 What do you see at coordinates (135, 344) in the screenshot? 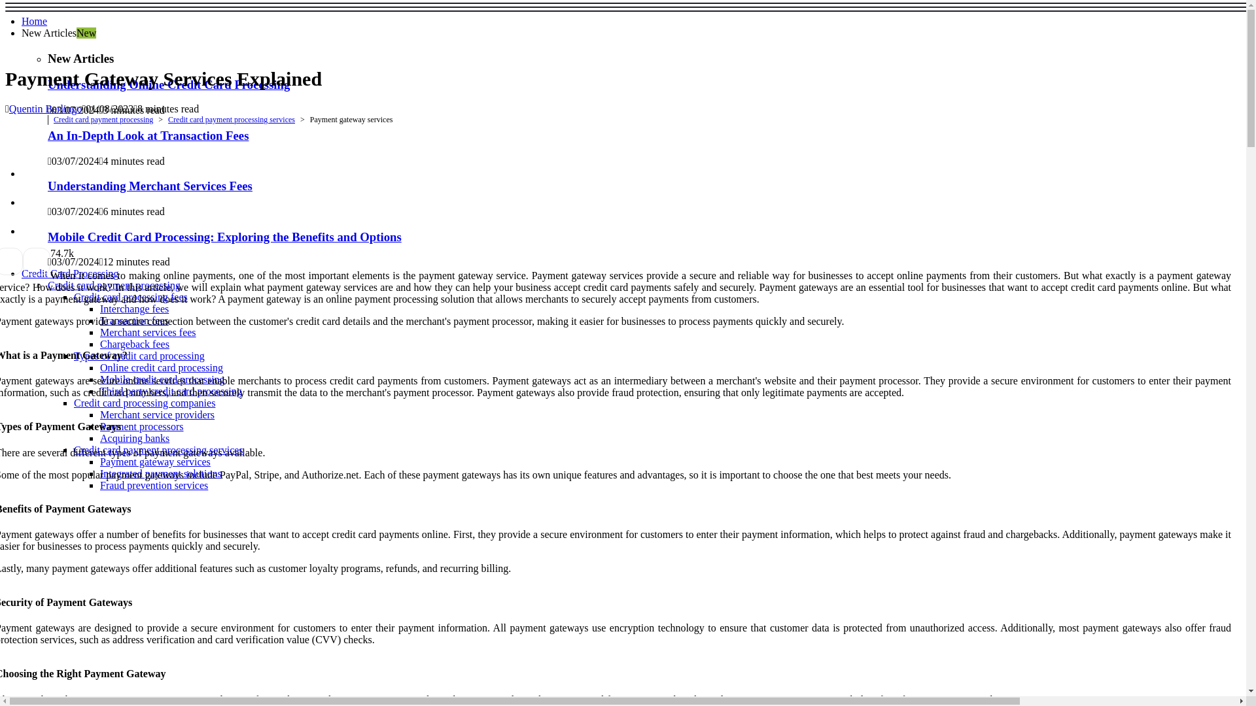
I see `Chargeback fees` at bounding box center [135, 344].